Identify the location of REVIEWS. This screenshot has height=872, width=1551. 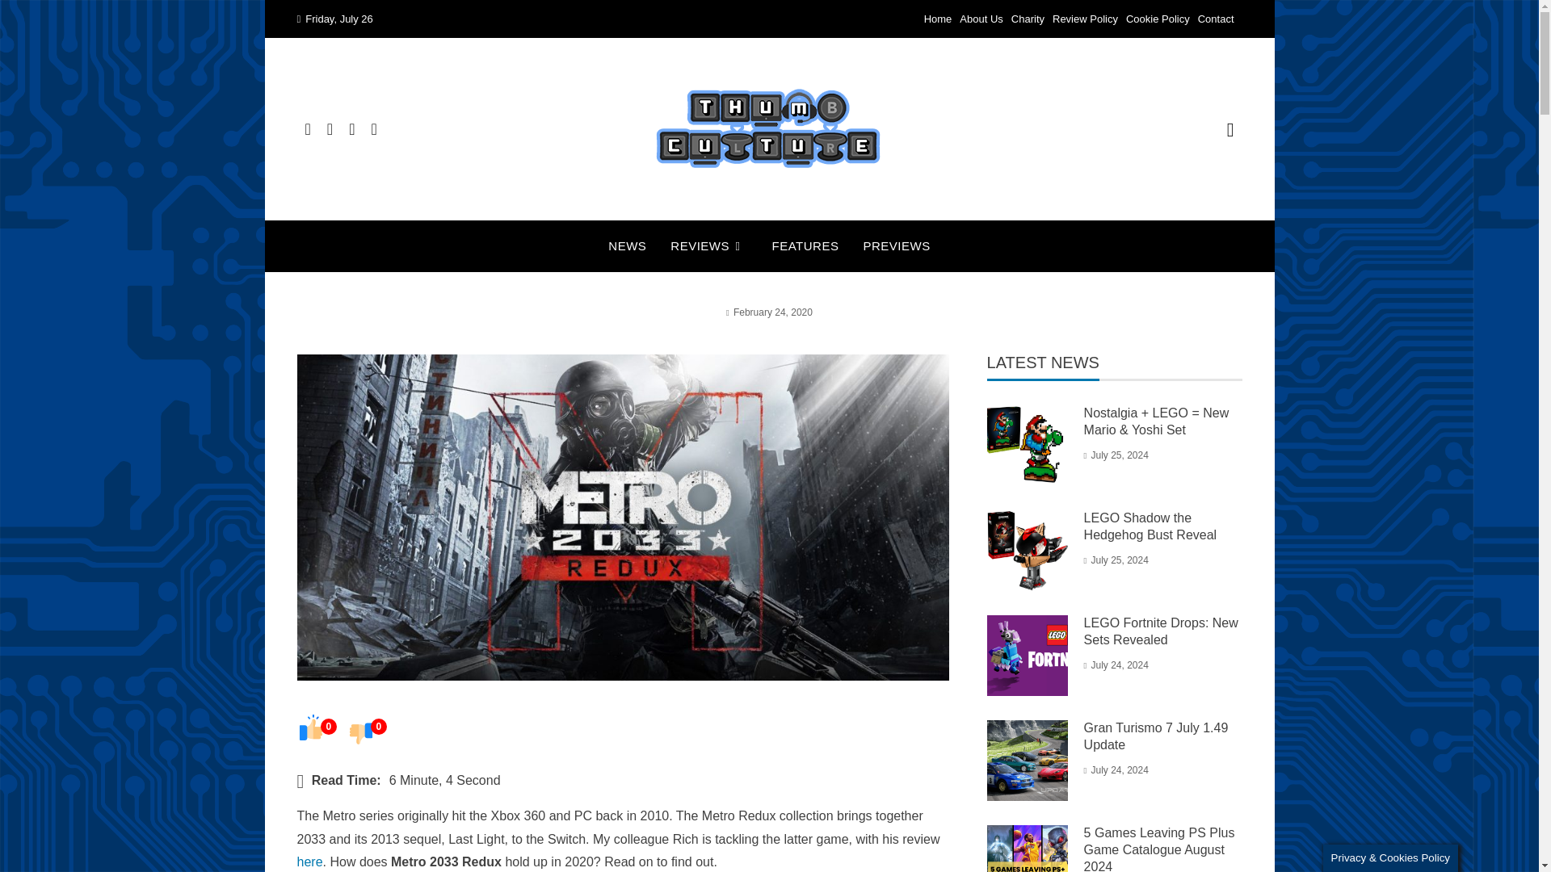
(708, 245).